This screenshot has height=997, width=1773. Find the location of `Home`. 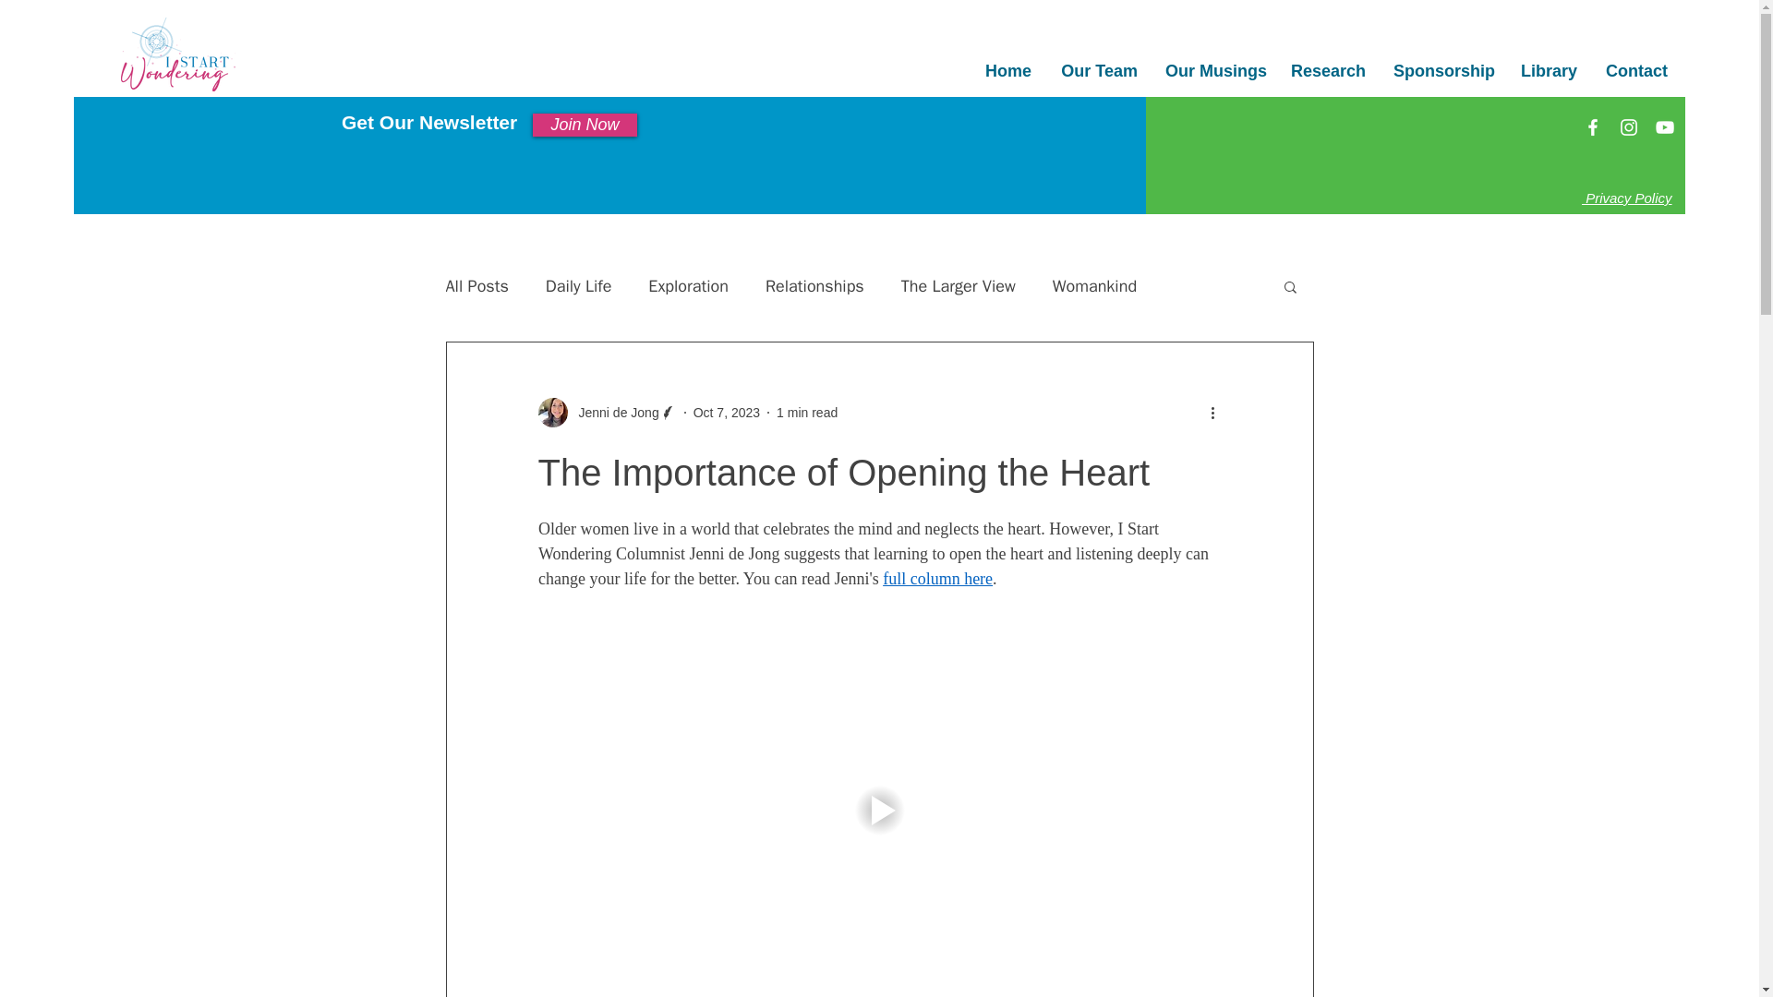

Home is located at coordinates (1007, 70).